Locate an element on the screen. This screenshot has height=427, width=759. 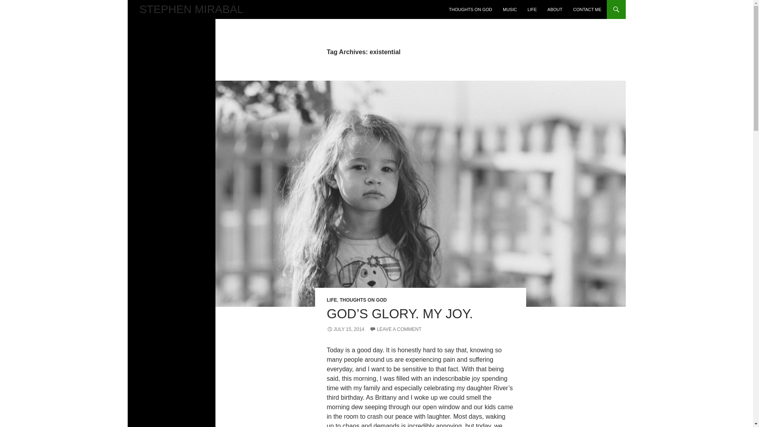
THOUGHTS ON GOD is located at coordinates (363, 300).